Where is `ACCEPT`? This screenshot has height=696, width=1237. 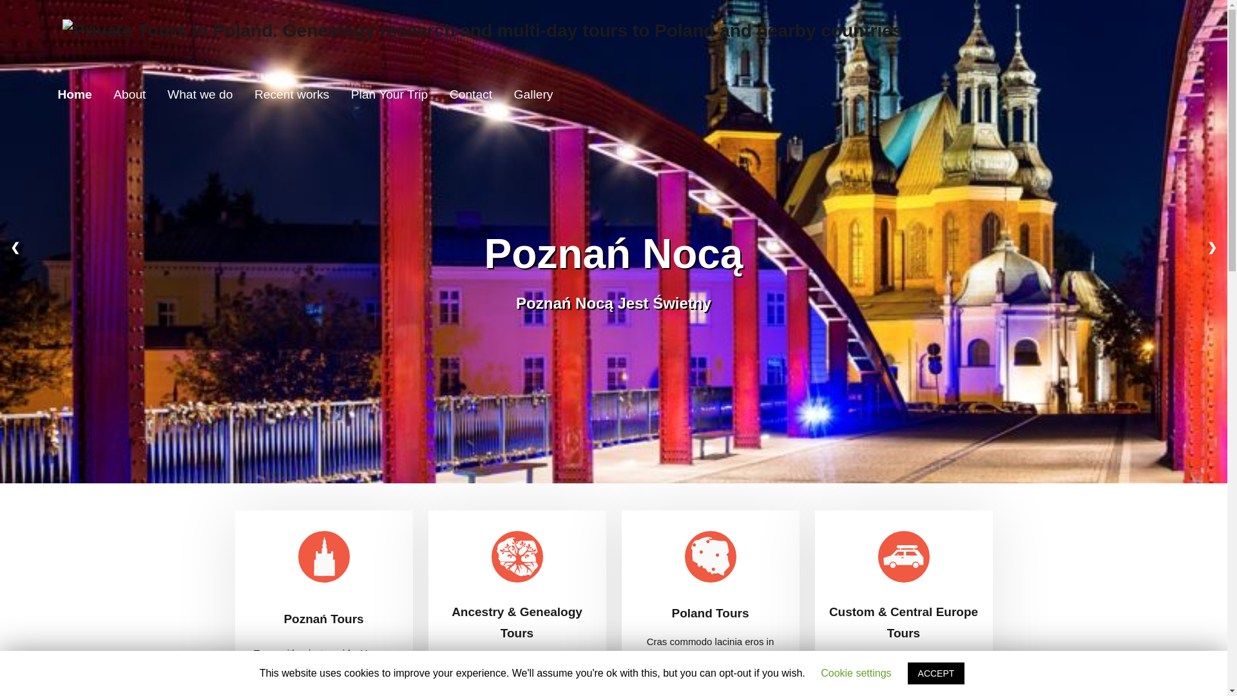
ACCEPT is located at coordinates (936, 673).